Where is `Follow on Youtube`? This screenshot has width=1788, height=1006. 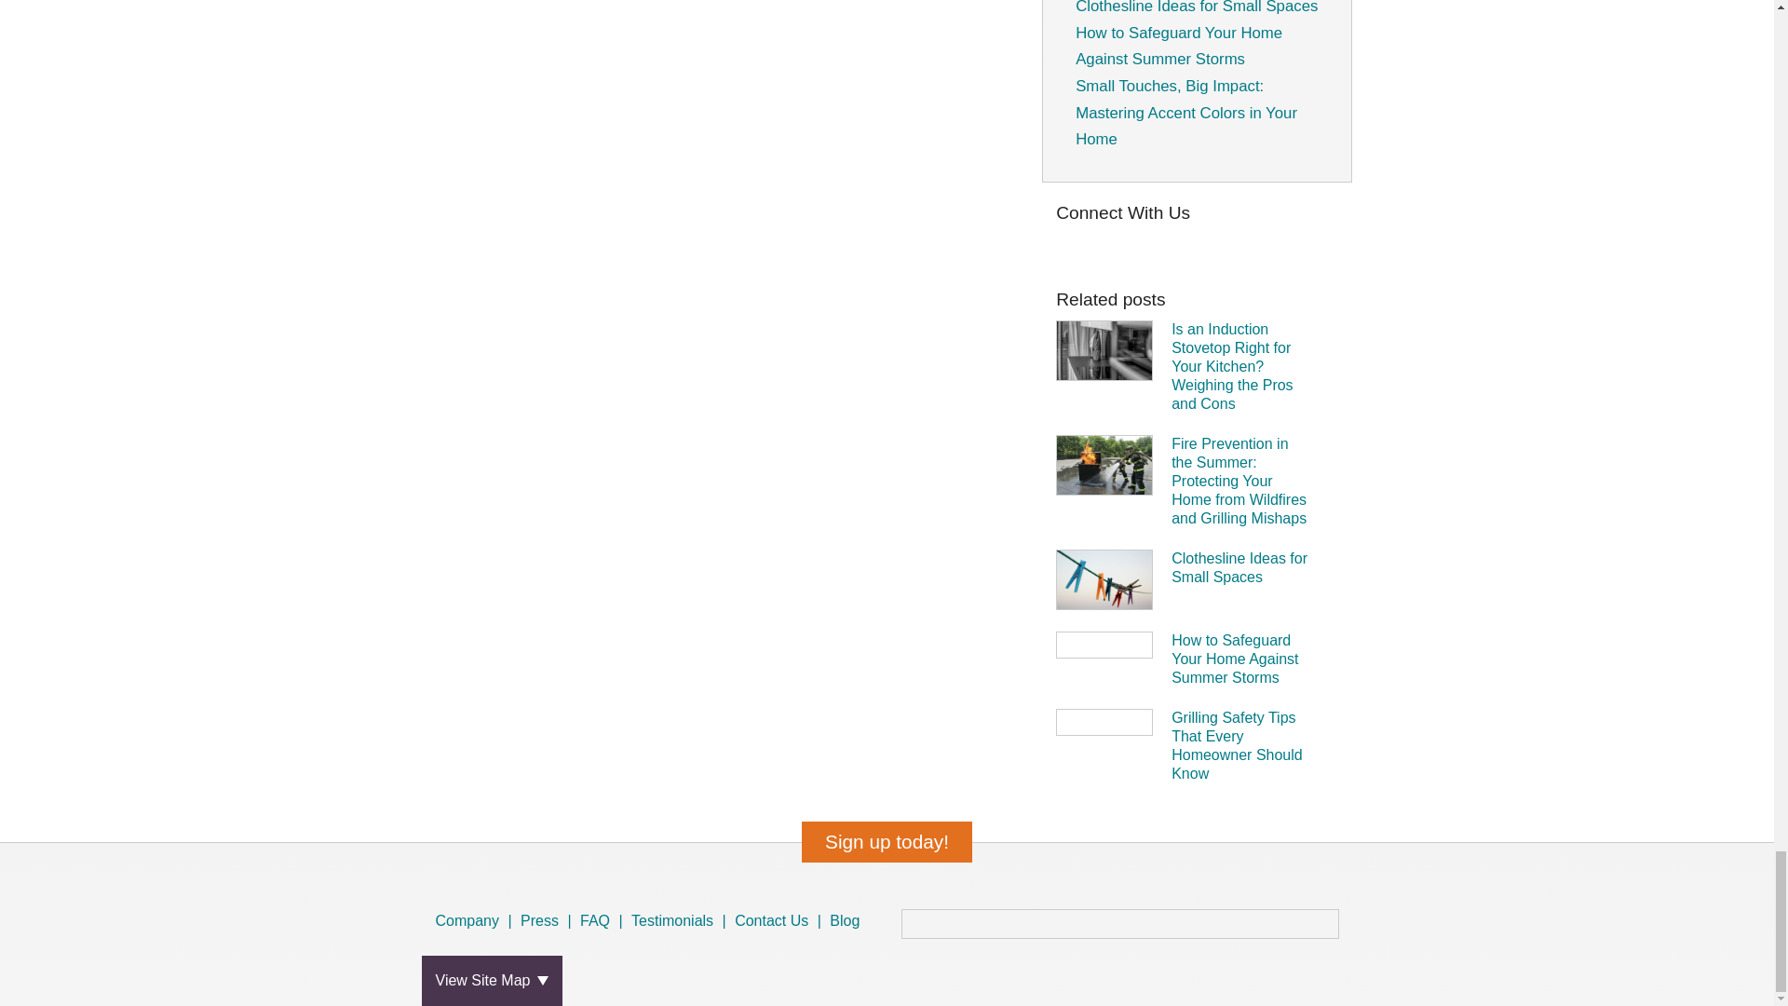 Follow on Youtube is located at coordinates (1306, 242).